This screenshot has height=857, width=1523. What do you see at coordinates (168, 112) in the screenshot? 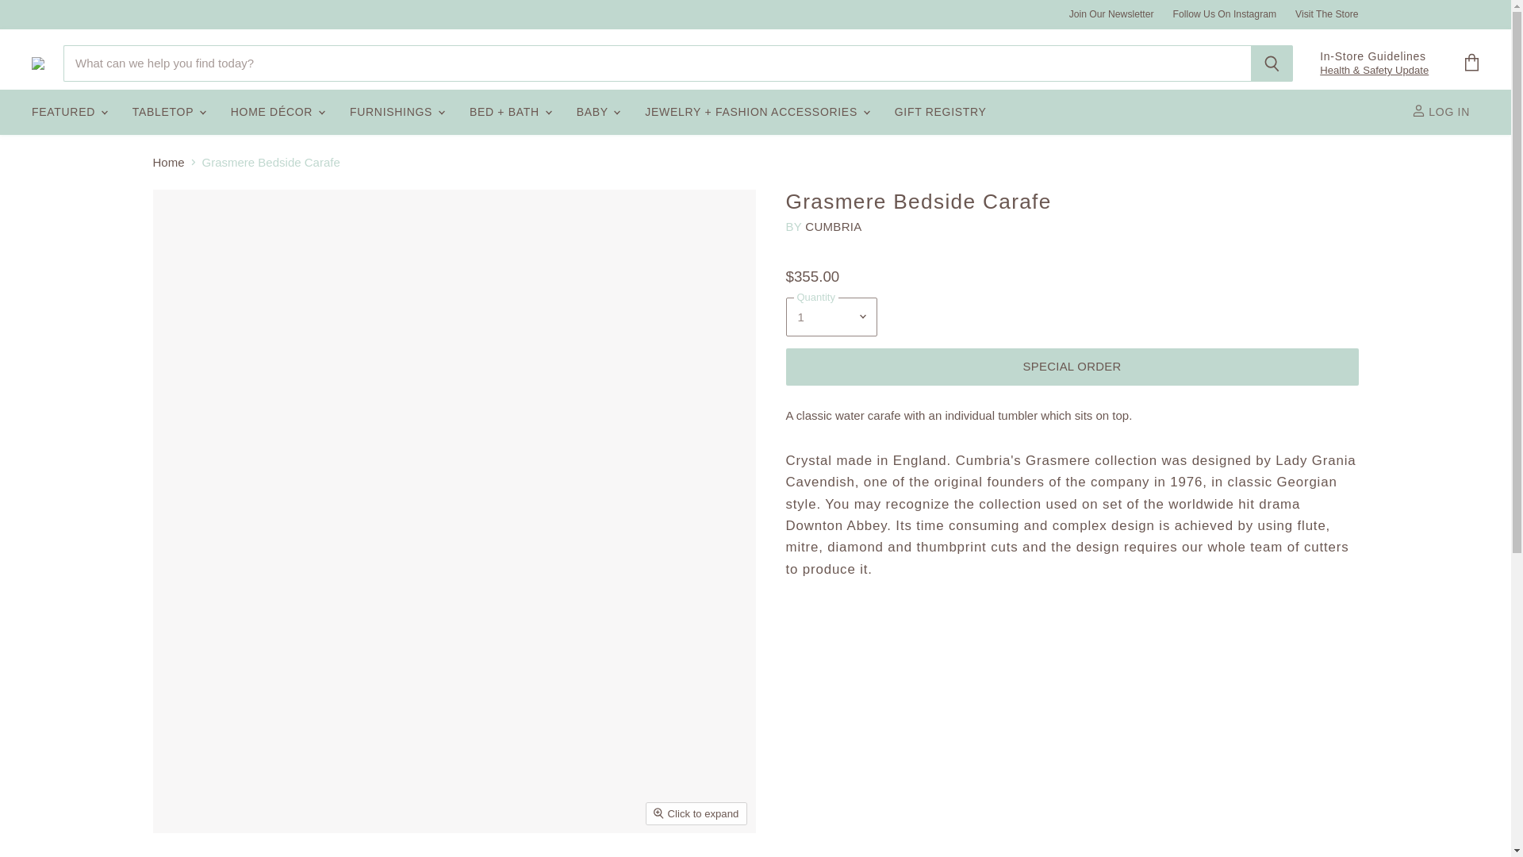
I see `TABLETOP` at bounding box center [168, 112].